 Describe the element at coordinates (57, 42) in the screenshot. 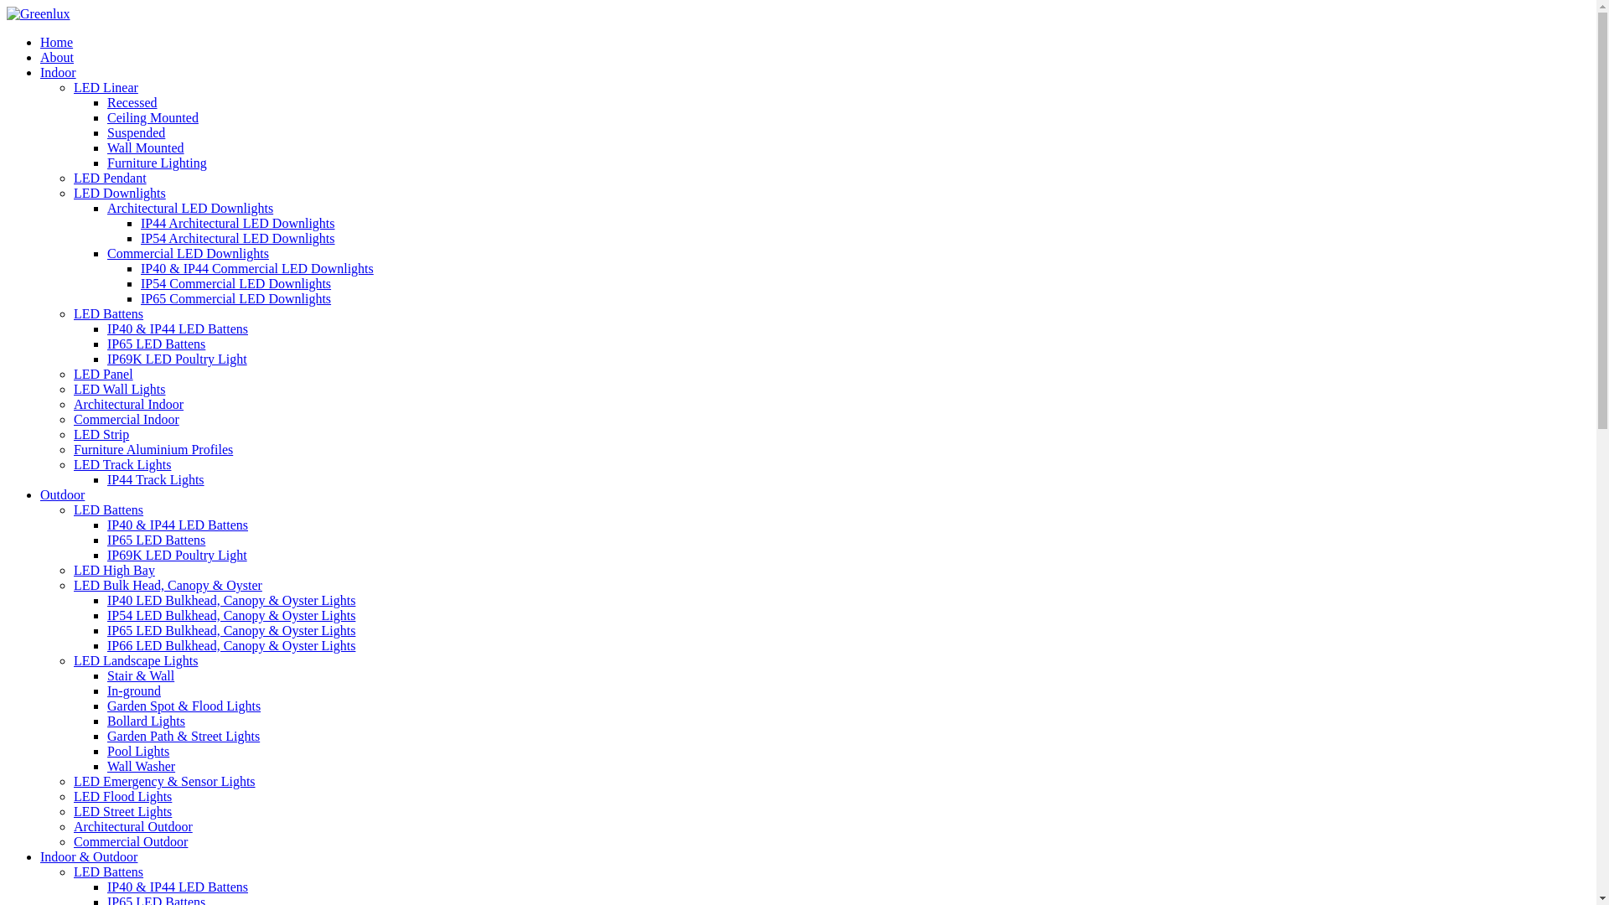

I see `Home` at that location.